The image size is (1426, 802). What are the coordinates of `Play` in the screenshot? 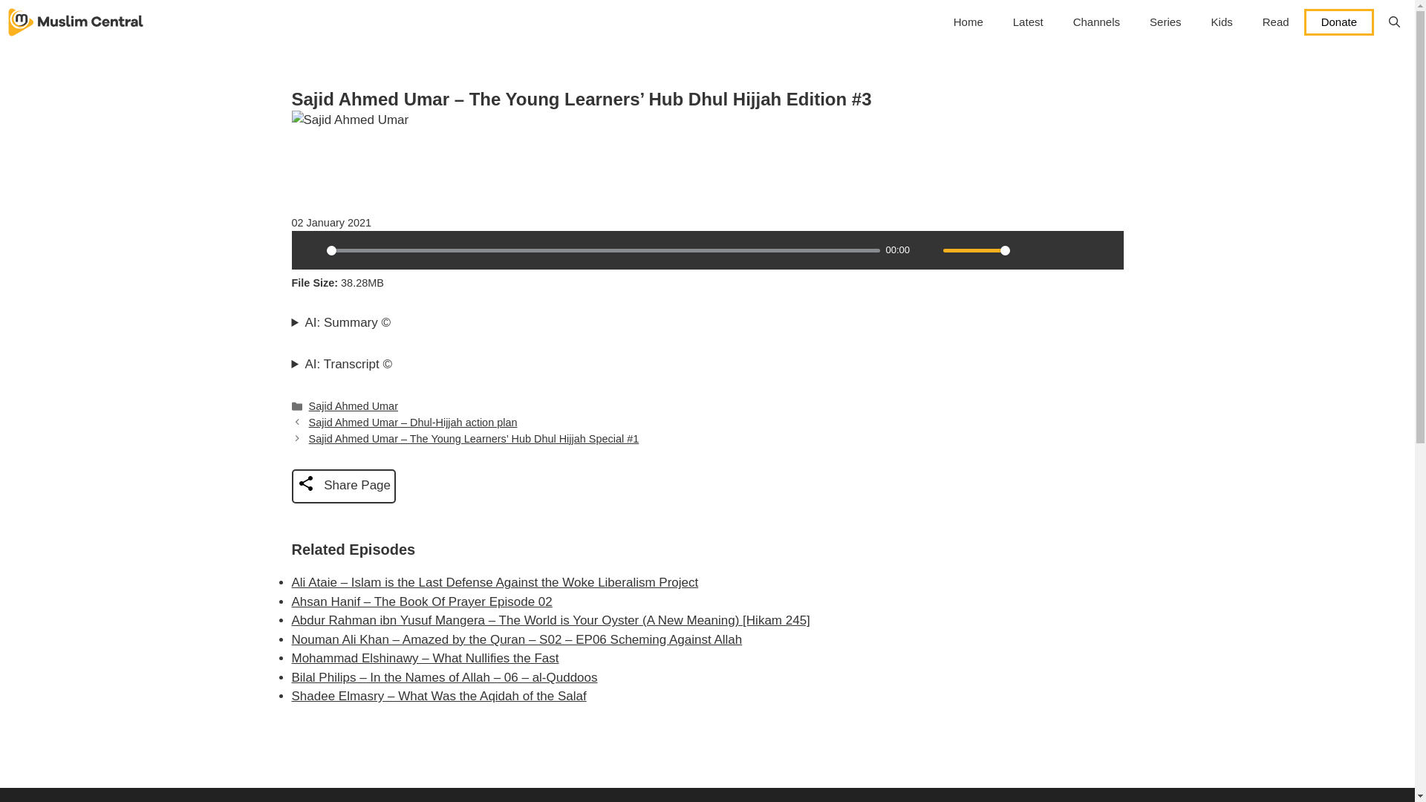 It's located at (310, 250).